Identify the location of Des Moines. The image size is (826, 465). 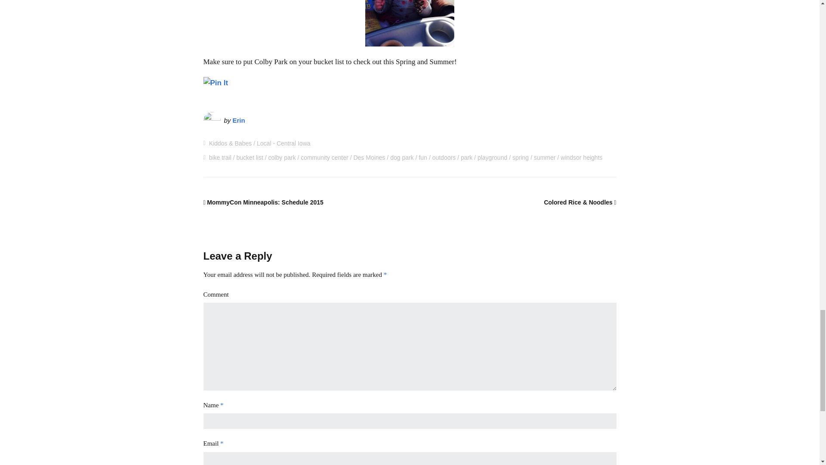
(369, 157).